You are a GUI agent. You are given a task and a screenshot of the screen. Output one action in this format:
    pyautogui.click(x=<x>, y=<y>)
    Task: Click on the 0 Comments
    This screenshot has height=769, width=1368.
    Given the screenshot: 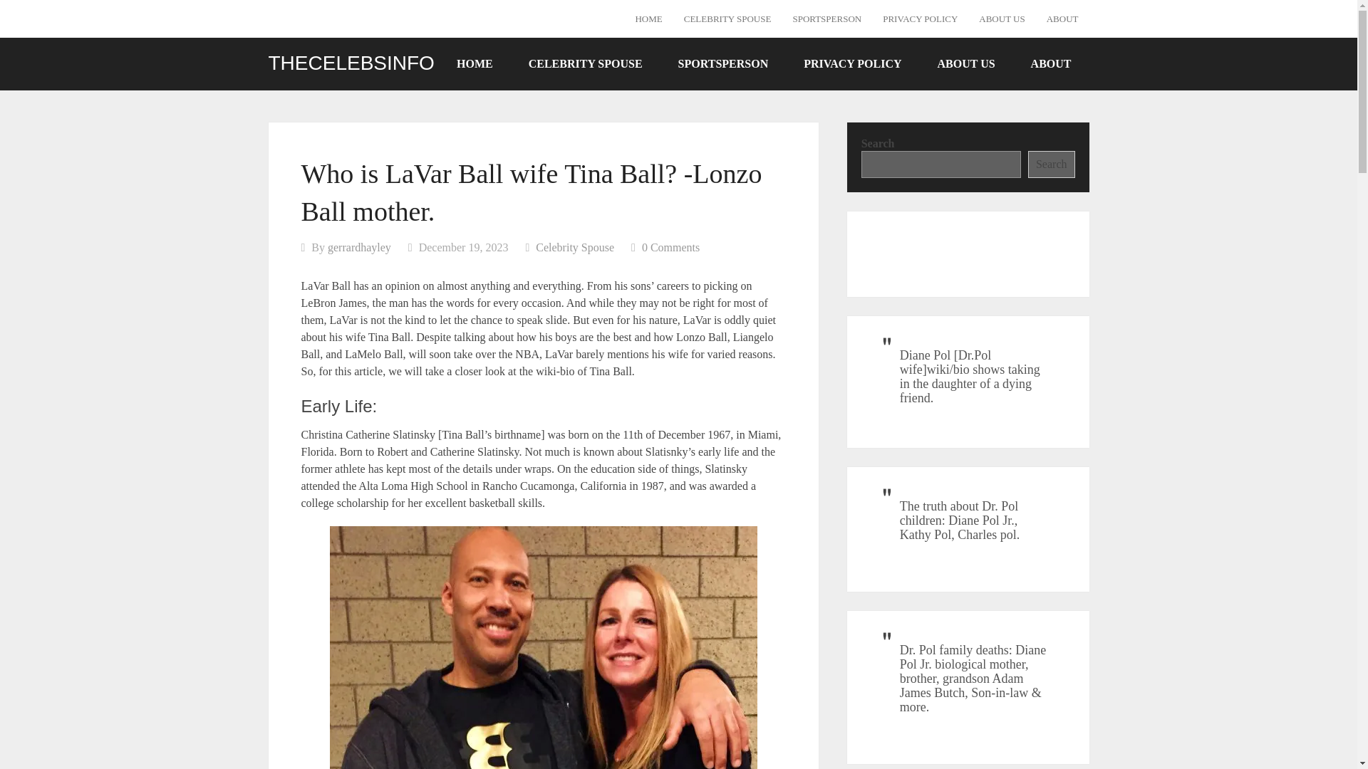 What is the action you would take?
    pyautogui.click(x=670, y=248)
    